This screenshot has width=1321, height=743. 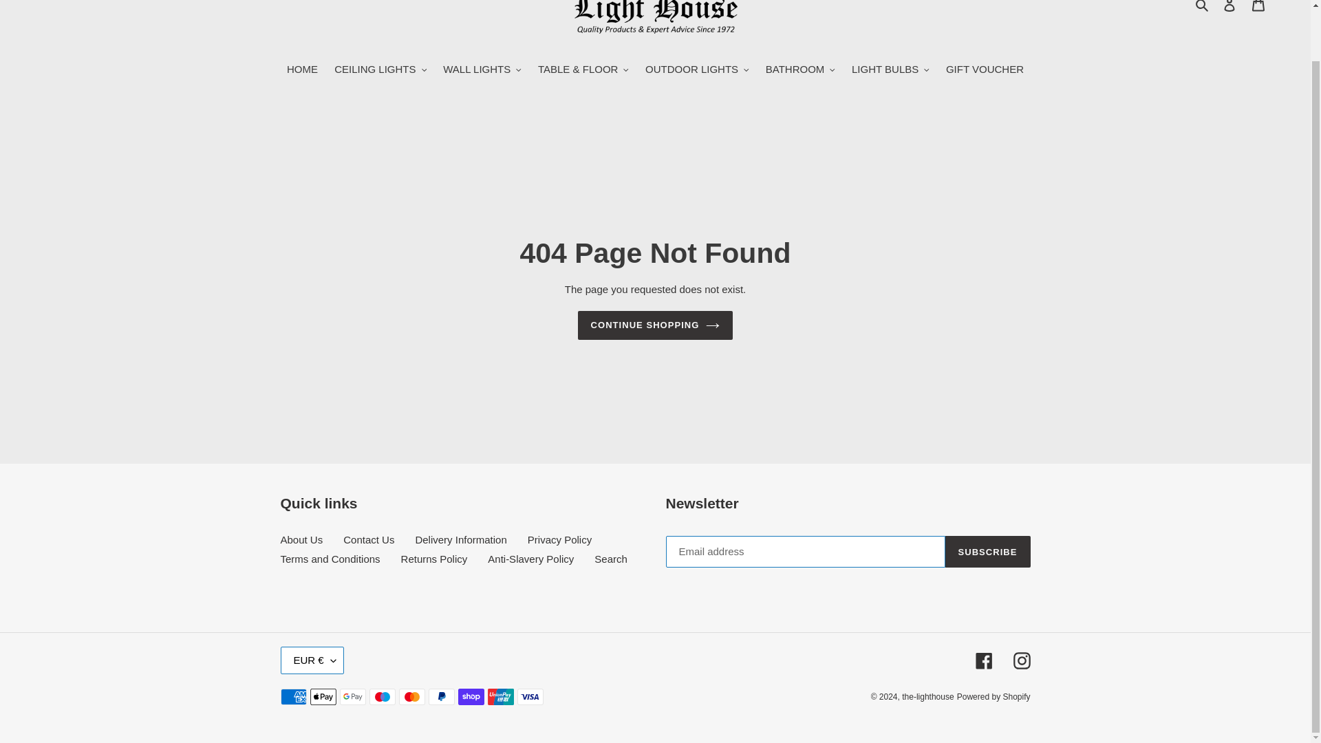 What do you see at coordinates (1258, 10) in the screenshot?
I see `Cart` at bounding box center [1258, 10].